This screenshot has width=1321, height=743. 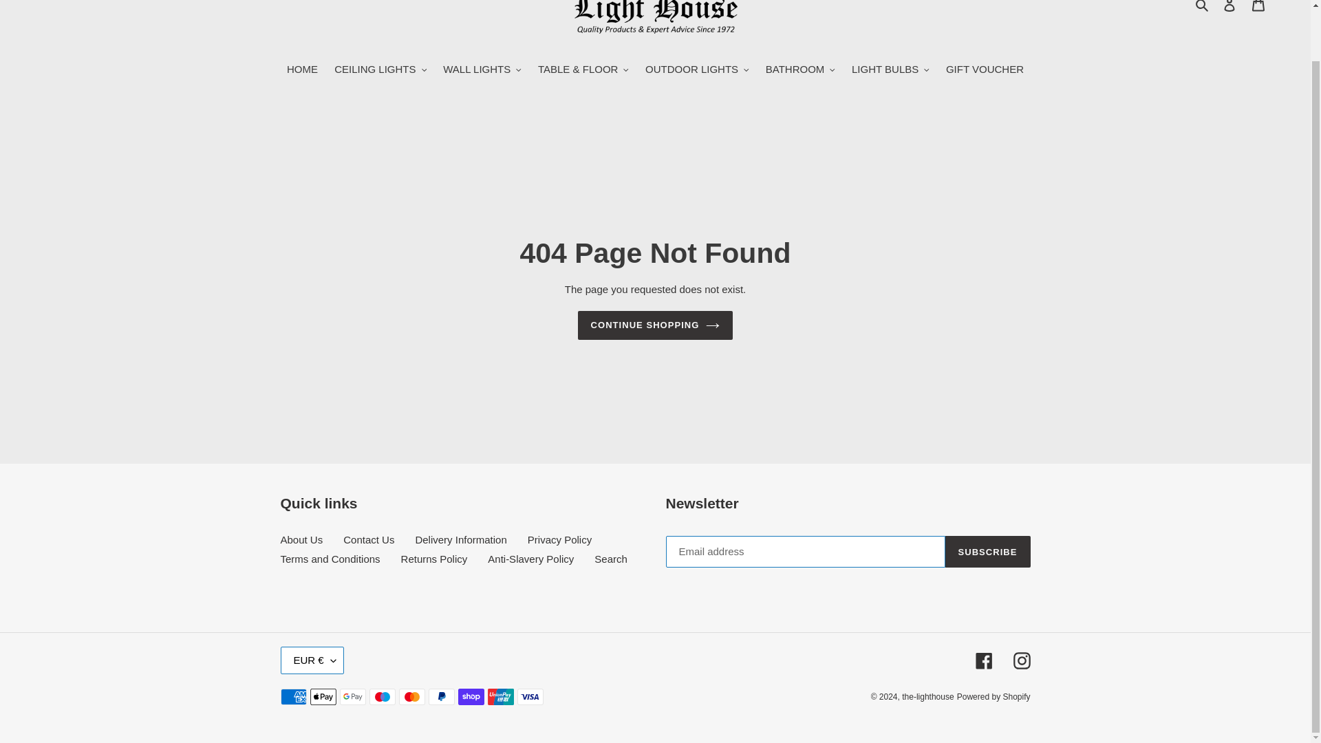 What do you see at coordinates (1258, 10) in the screenshot?
I see `Cart` at bounding box center [1258, 10].